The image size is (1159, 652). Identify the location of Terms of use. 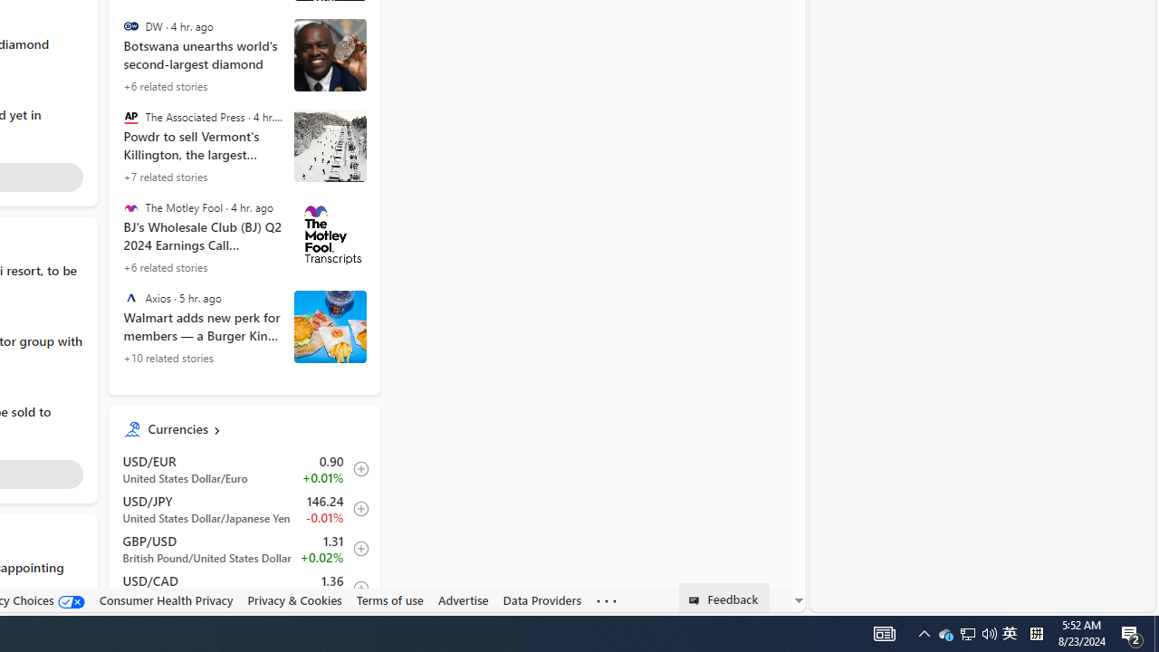
(389, 599).